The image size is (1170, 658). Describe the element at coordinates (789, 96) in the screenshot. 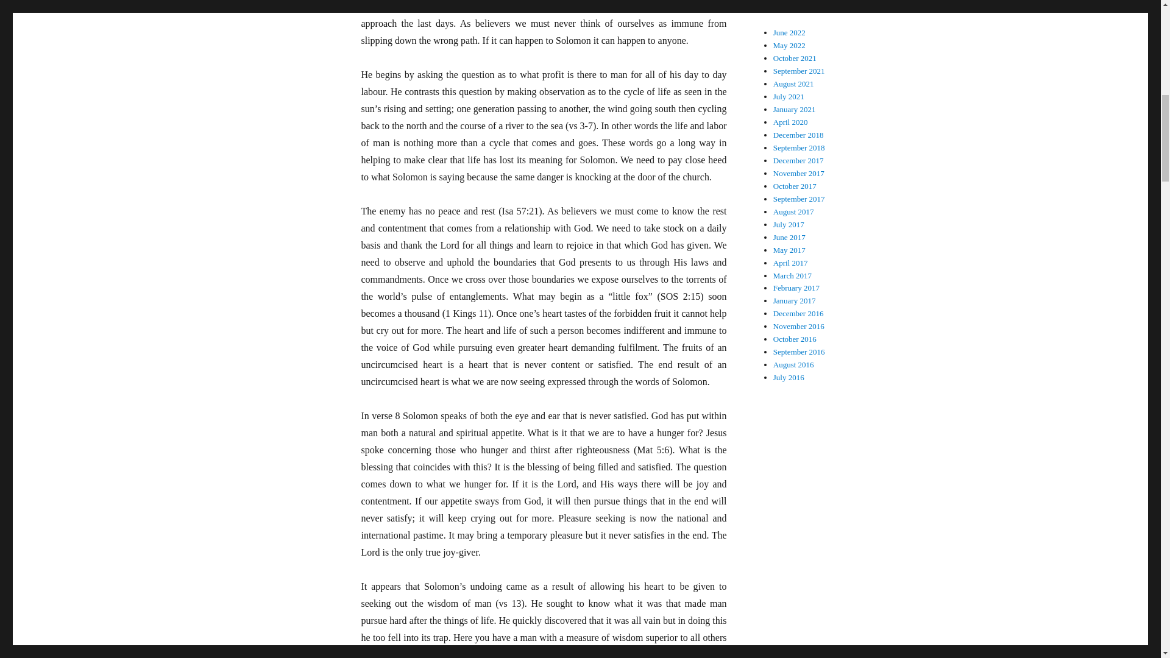

I see `July 2021` at that location.